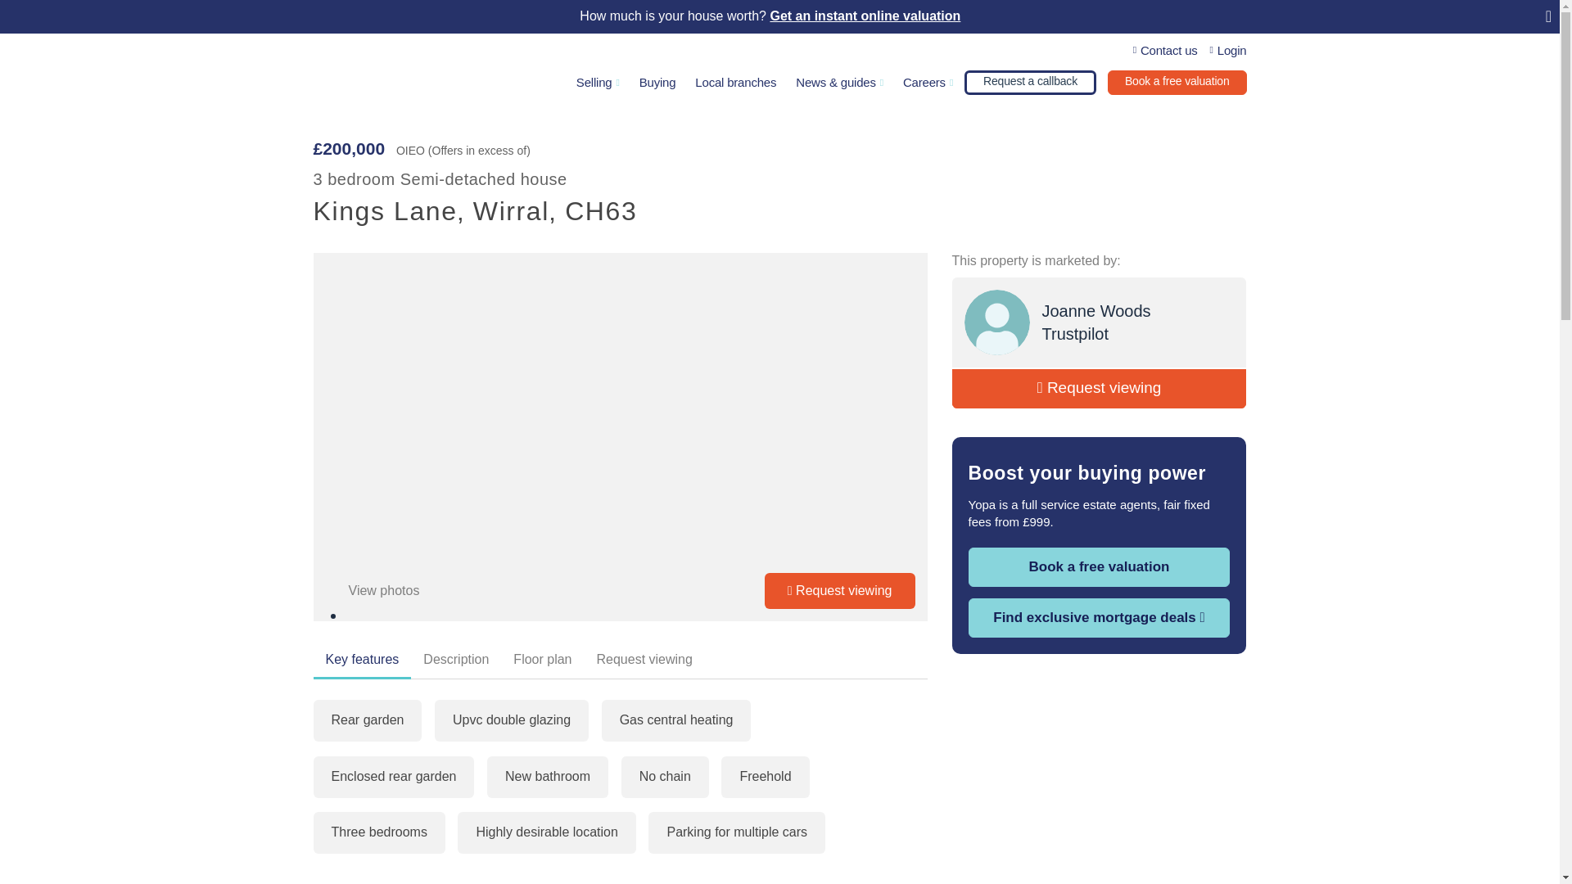 This screenshot has height=884, width=1572. What do you see at coordinates (378, 833) in the screenshot?
I see `Three bedrooms` at bounding box center [378, 833].